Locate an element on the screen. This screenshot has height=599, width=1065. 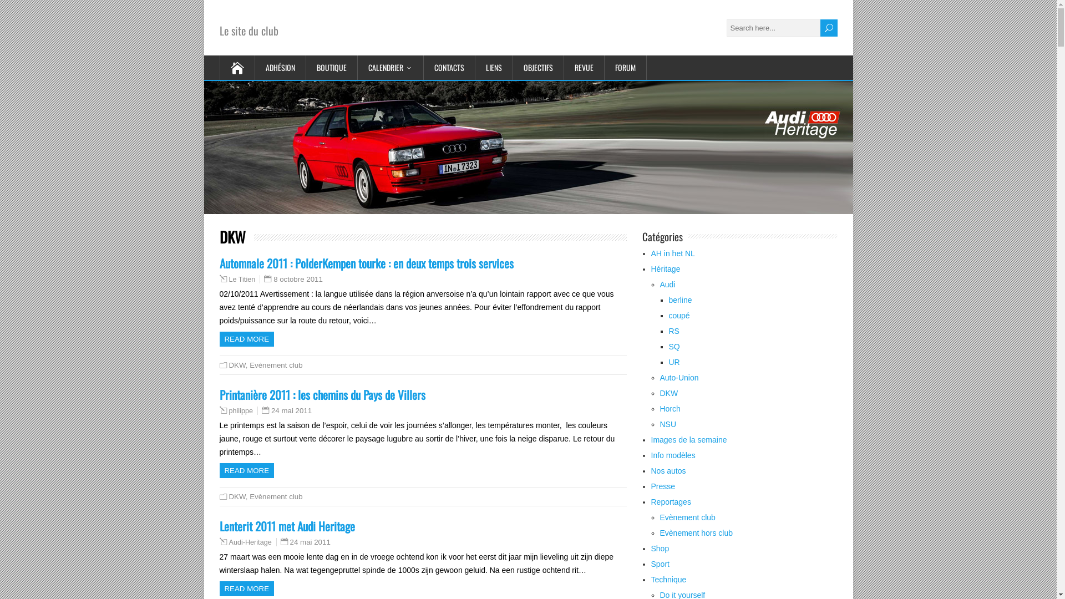
DKW is located at coordinates (237, 497).